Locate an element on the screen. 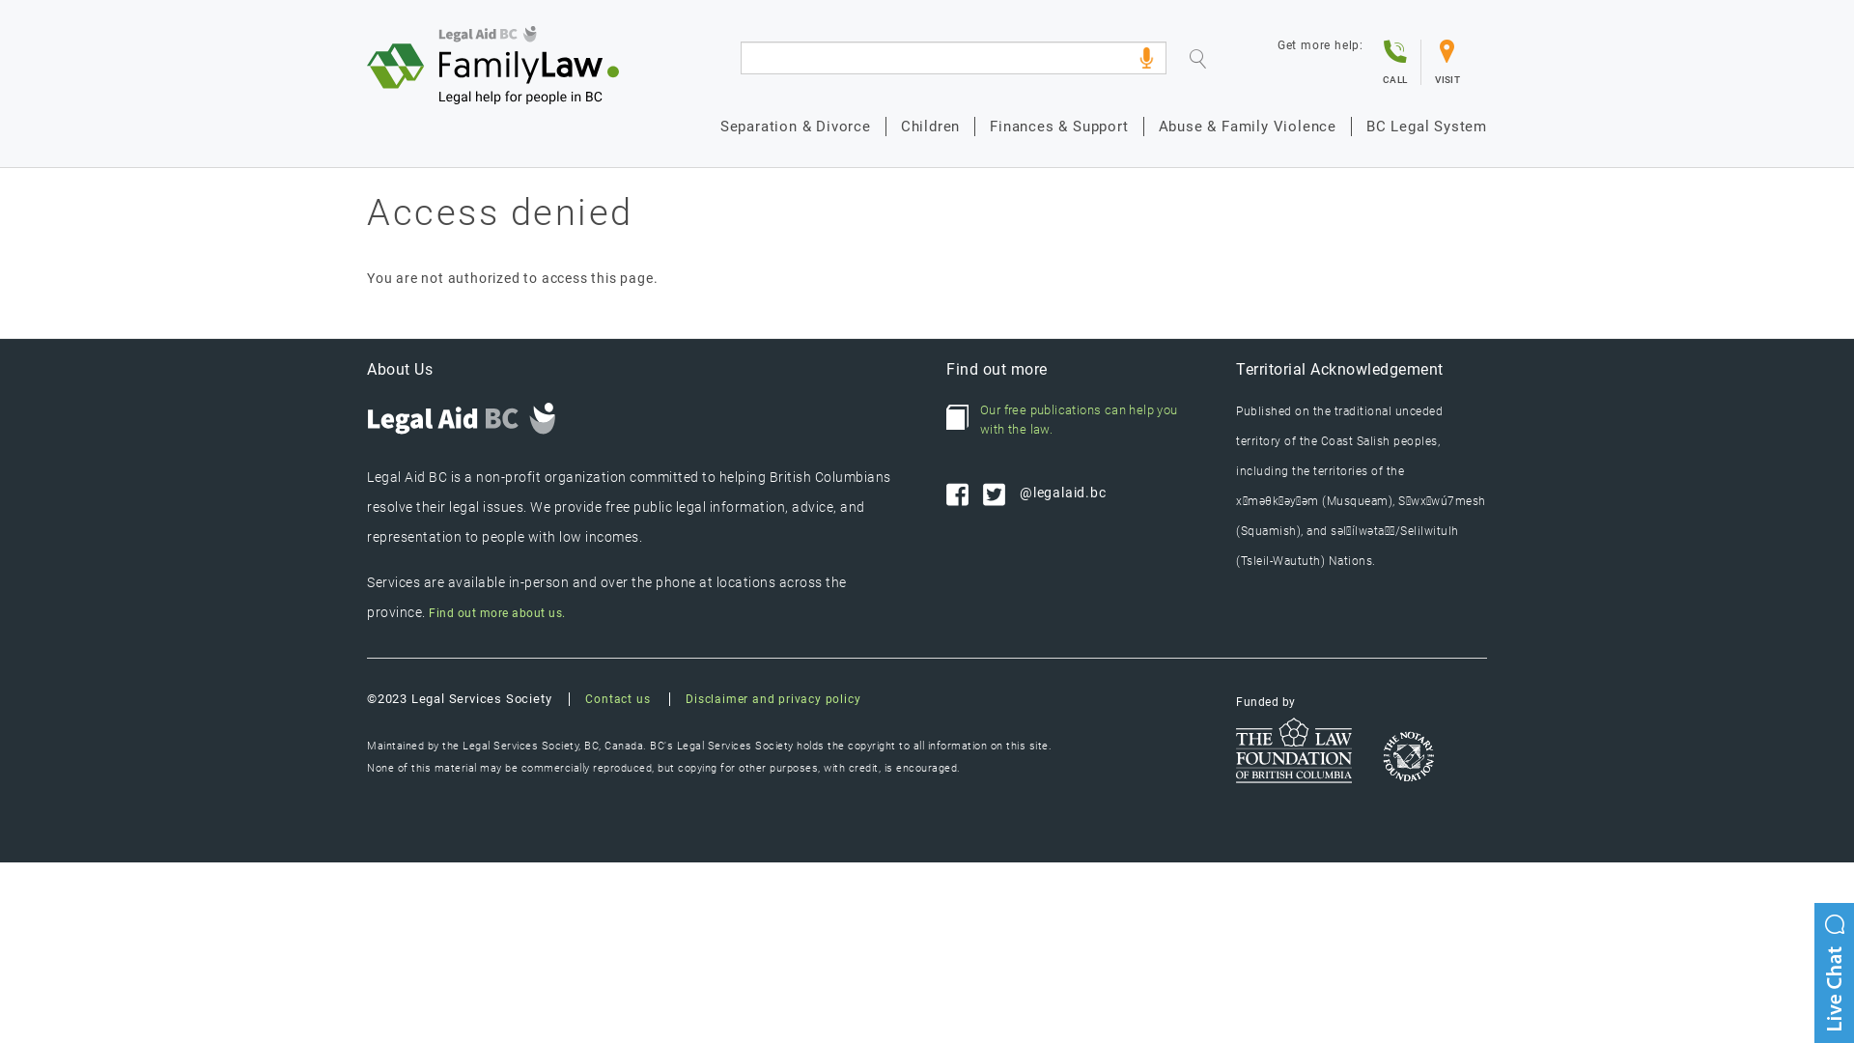  CALL is located at coordinates (1394, 62).